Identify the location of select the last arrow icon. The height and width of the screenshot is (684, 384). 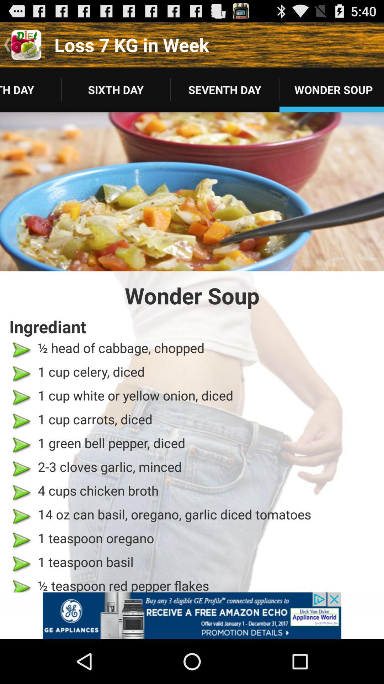
(21, 584).